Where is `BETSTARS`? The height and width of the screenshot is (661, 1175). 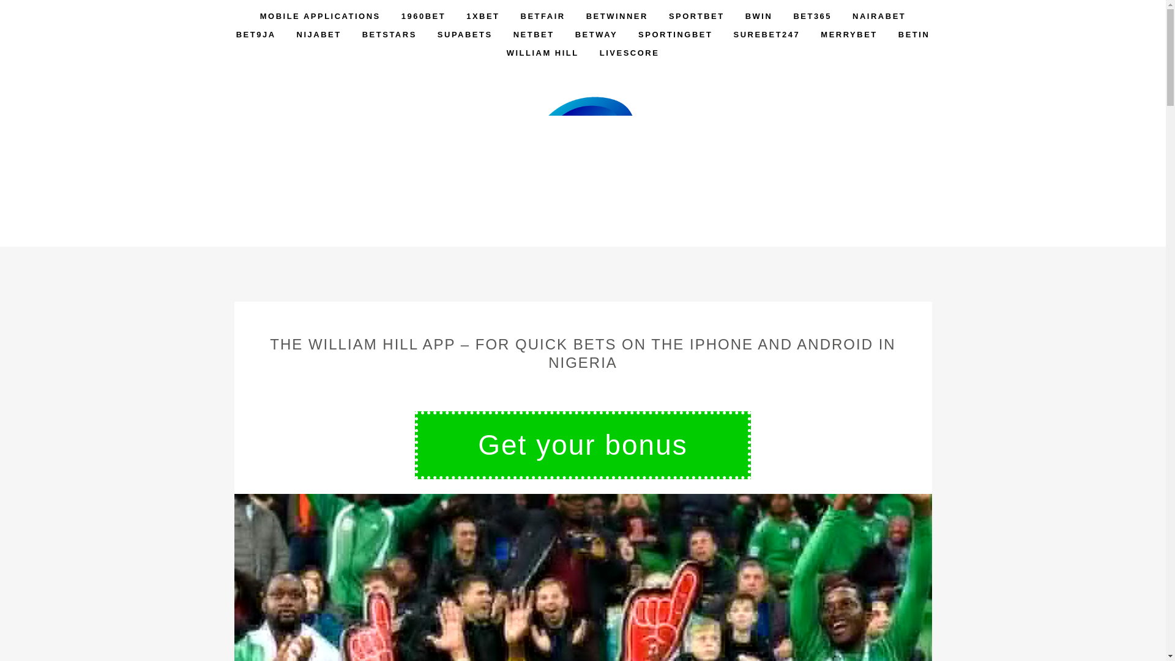
BETSTARS is located at coordinates (389, 35).